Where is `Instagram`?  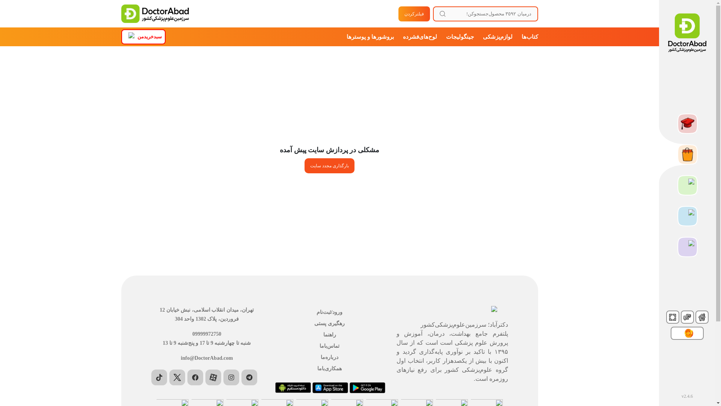
Instagram is located at coordinates (231, 377).